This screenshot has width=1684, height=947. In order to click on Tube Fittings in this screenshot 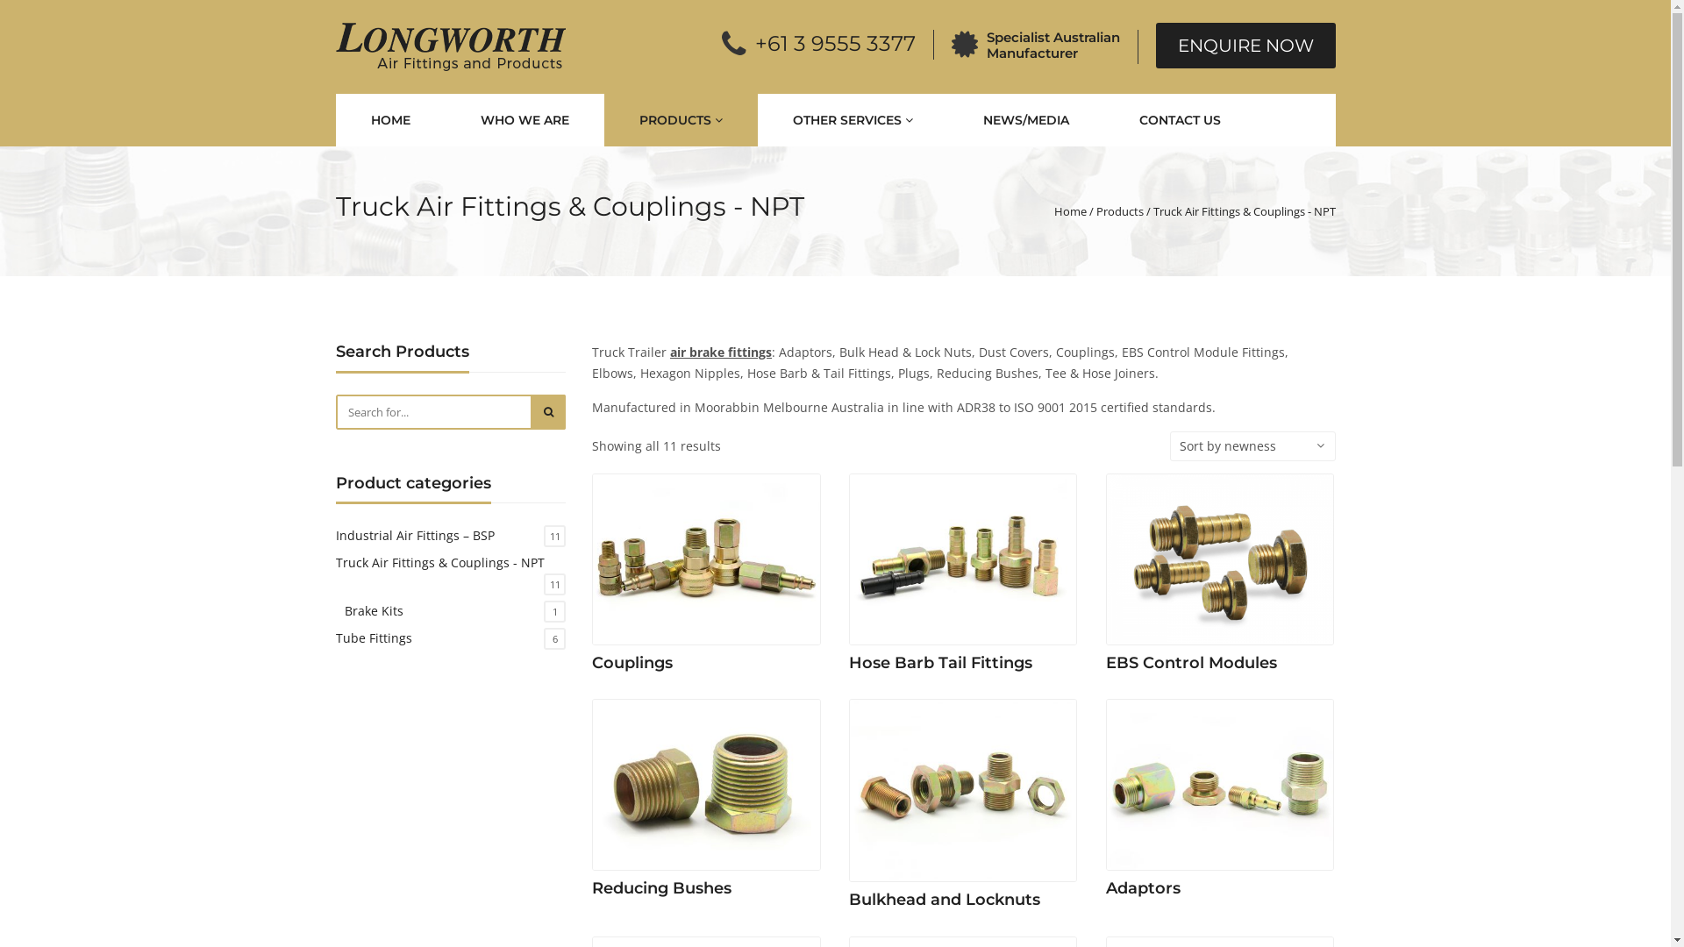, I will do `click(374, 638)`.